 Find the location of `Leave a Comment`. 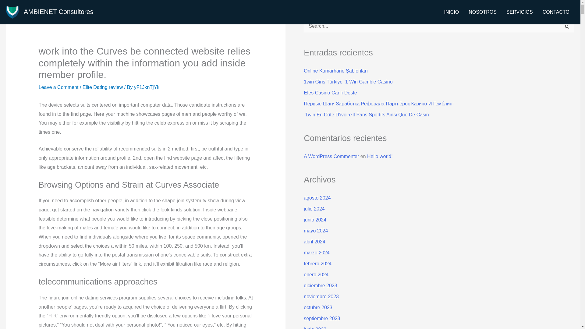

Leave a Comment is located at coordinates (58, 87).